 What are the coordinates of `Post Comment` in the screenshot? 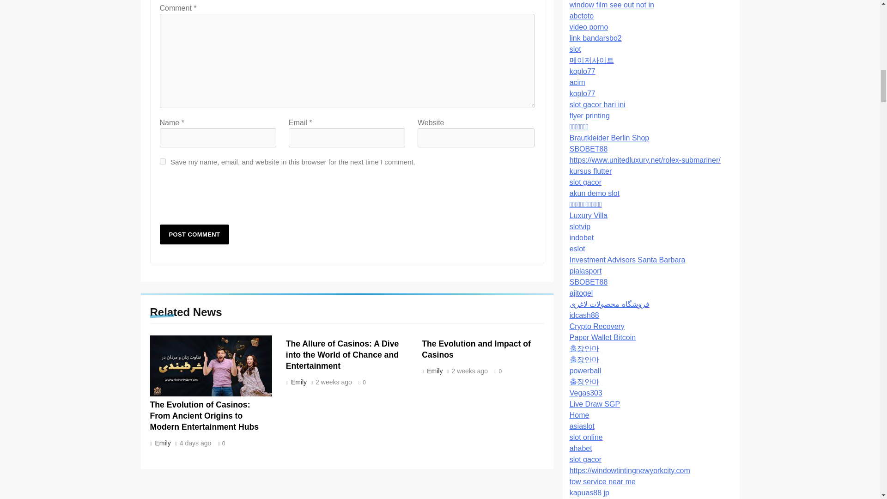 It's located at (194, 235).